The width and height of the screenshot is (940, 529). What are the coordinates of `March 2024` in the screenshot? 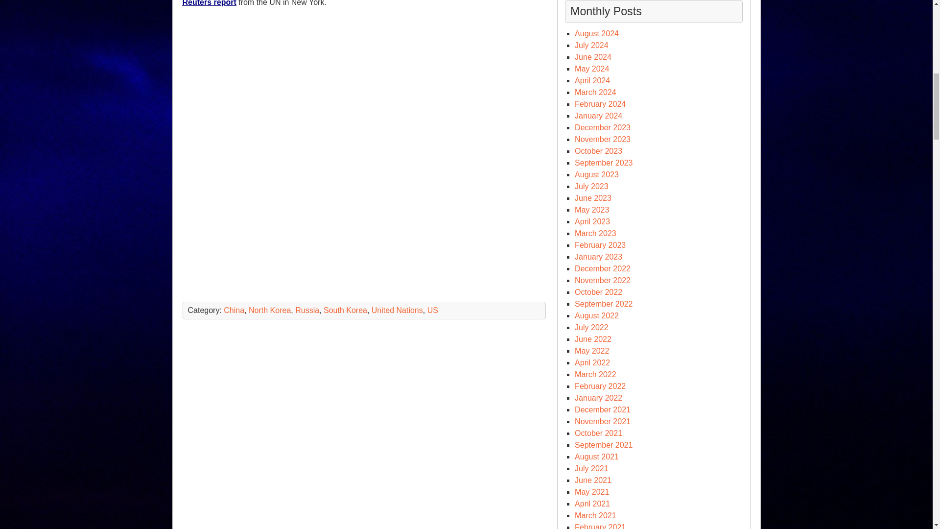 It's located at (595, 92).